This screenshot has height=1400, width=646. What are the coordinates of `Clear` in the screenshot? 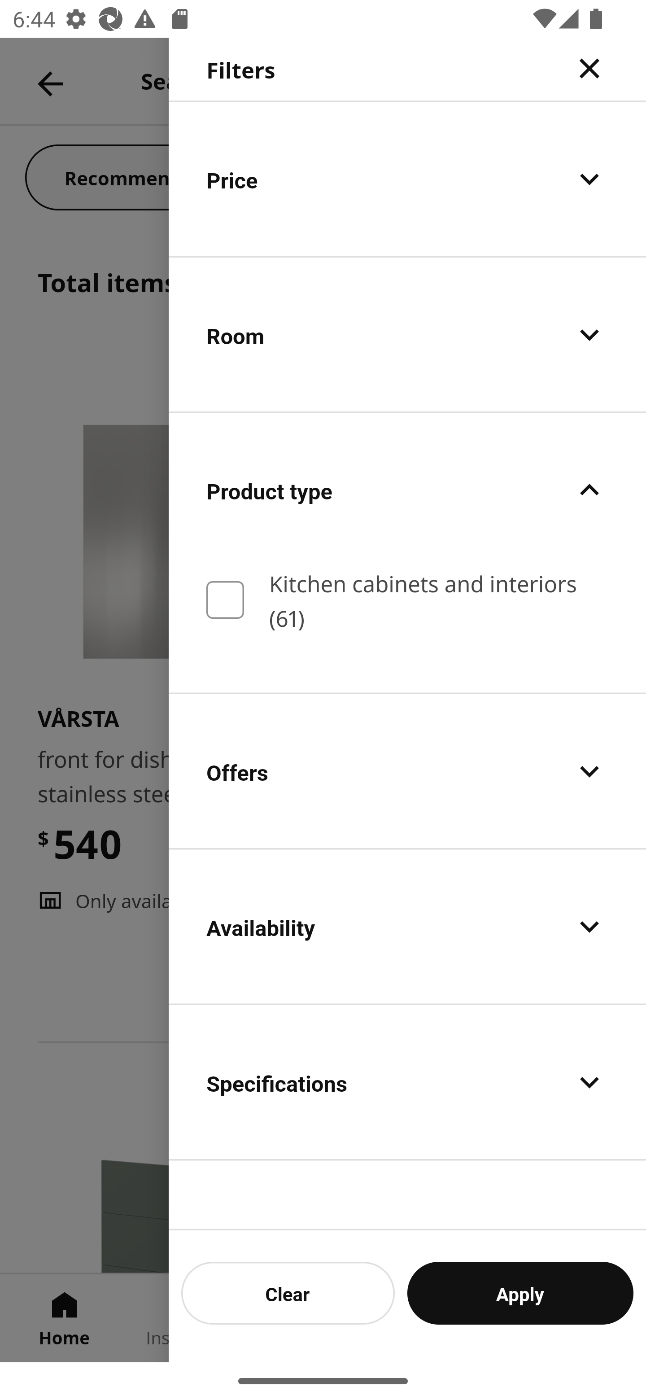 It's located at (288, 1293).